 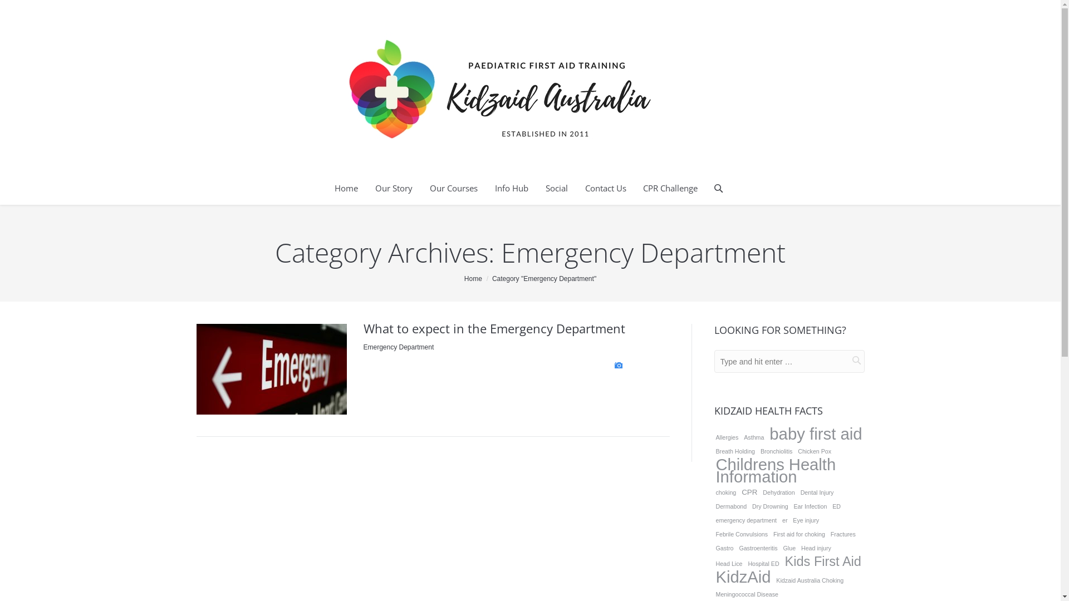 I want to click on Febrile Convulsions, so click(x=742, y=534).